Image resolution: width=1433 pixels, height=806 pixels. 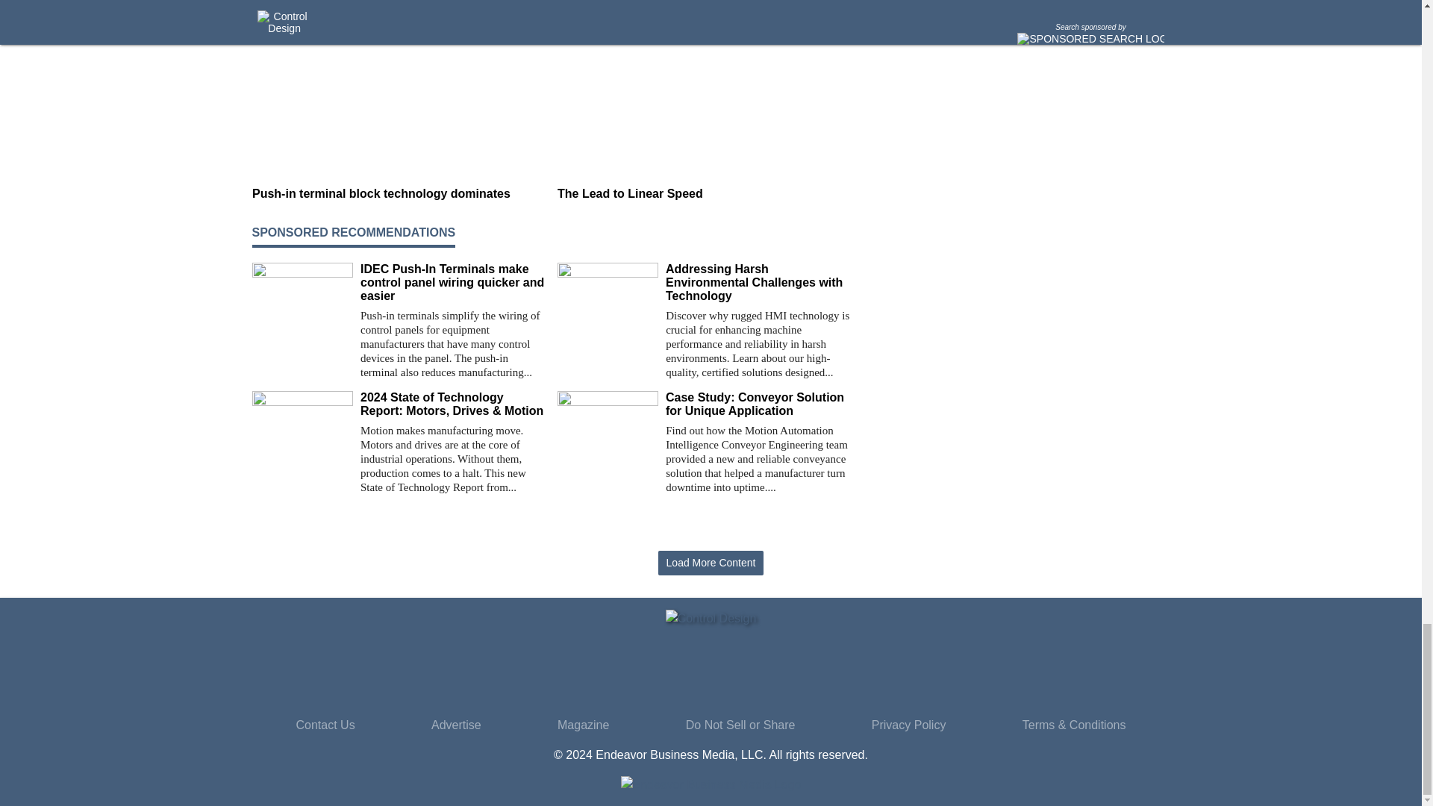 I want to click on The Lead to Linear Speed, so click(x=704, y=193).